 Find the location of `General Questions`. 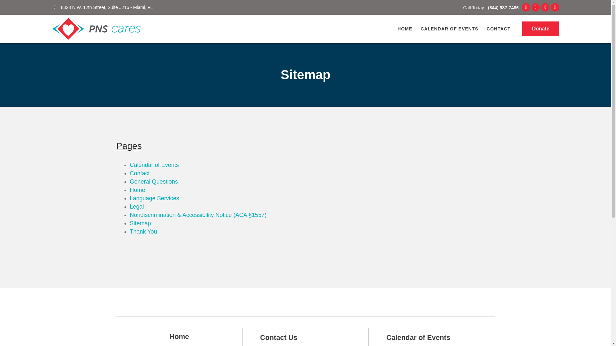

General Questions is located at coordinates (153, 181).